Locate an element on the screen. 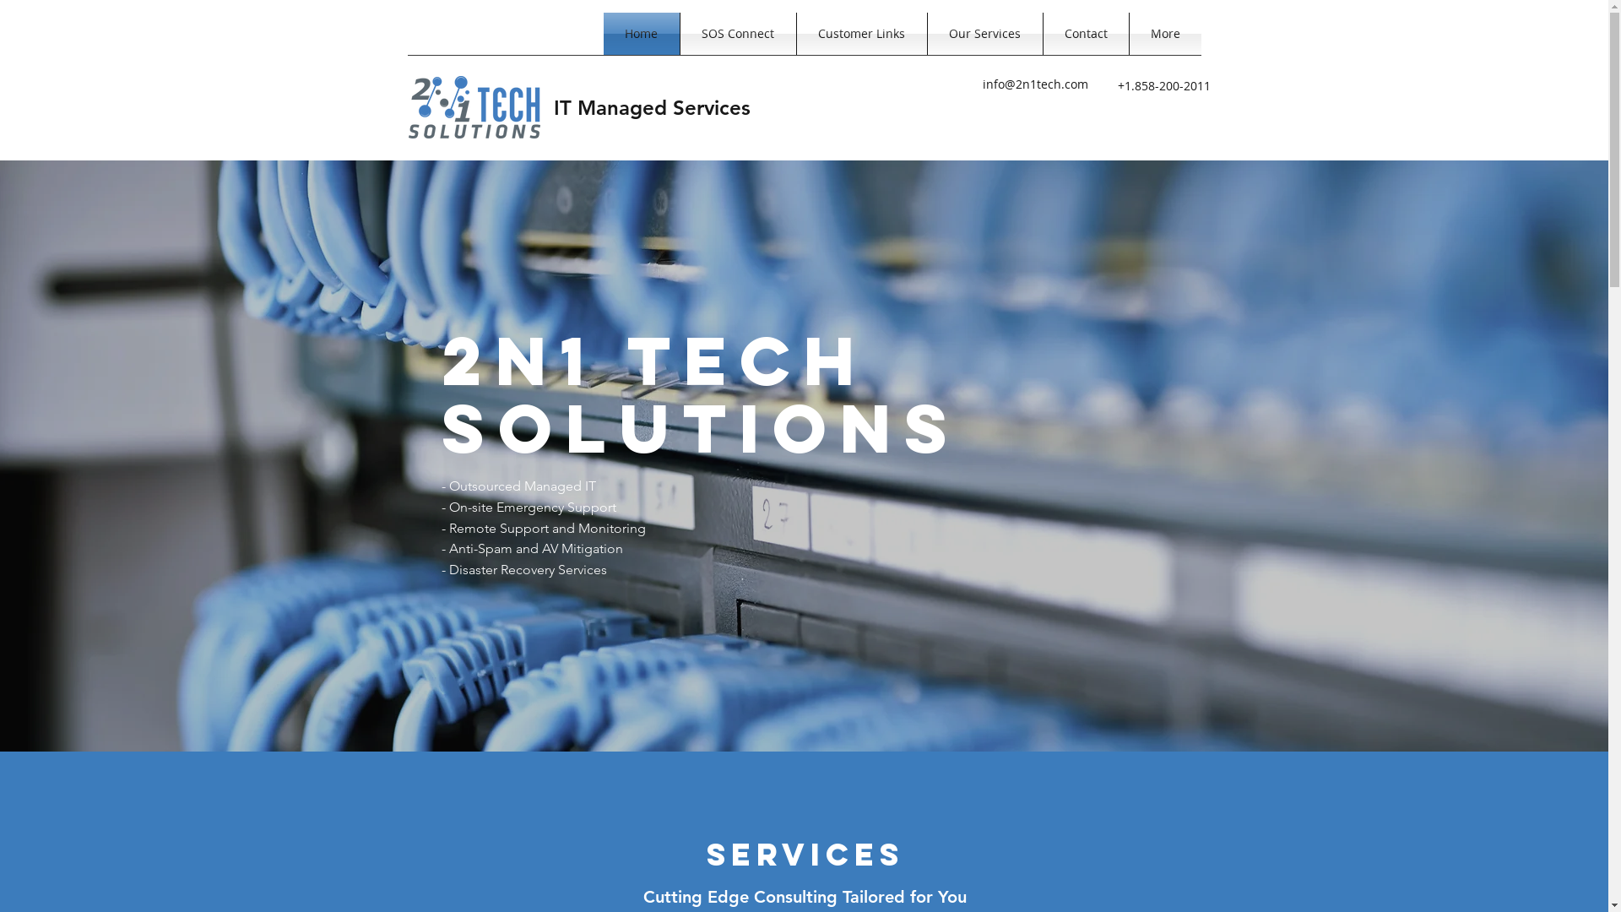  Home is located at coordinates (641, 34).